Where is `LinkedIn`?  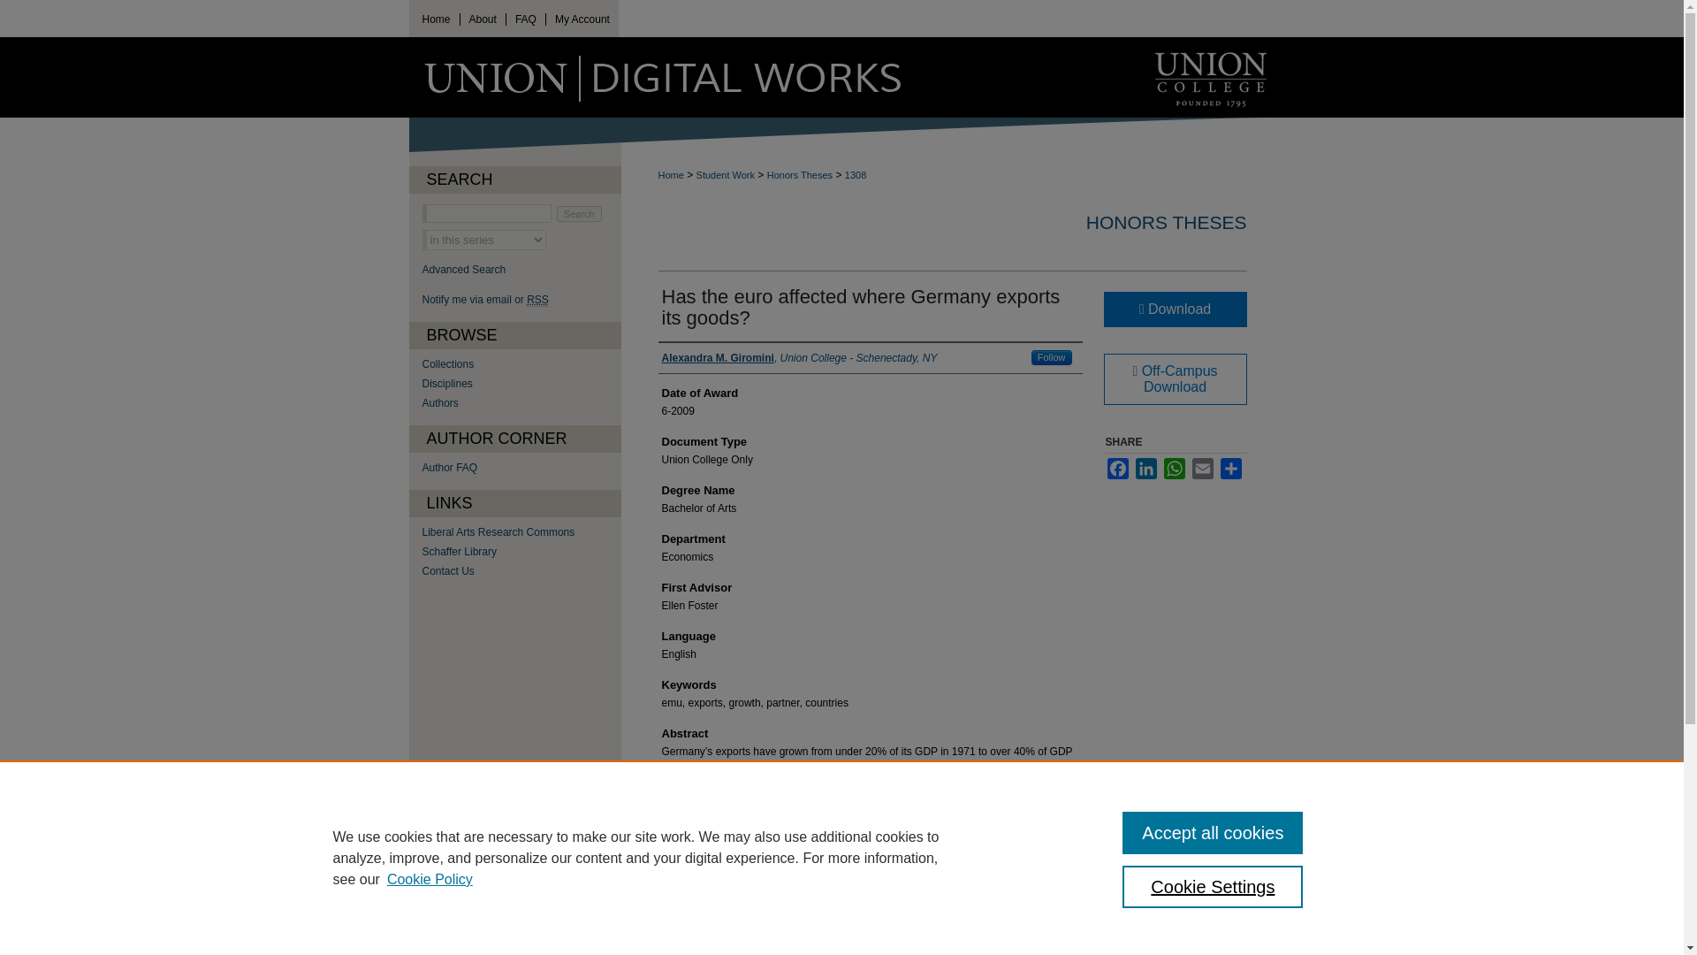
LinkedIn is located at coordinates (1145, 469).